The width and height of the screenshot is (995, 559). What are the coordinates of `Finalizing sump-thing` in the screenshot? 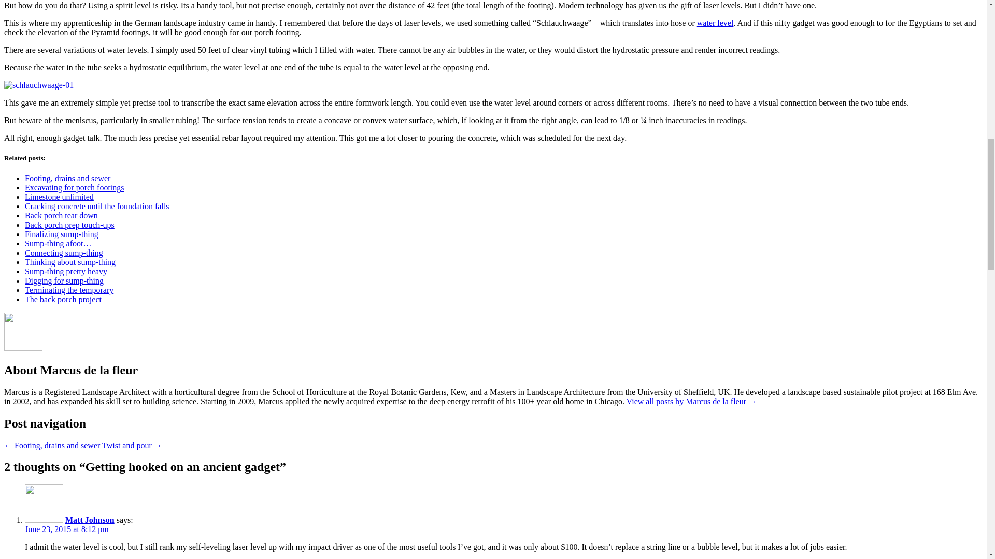 It's located at (62, 234).